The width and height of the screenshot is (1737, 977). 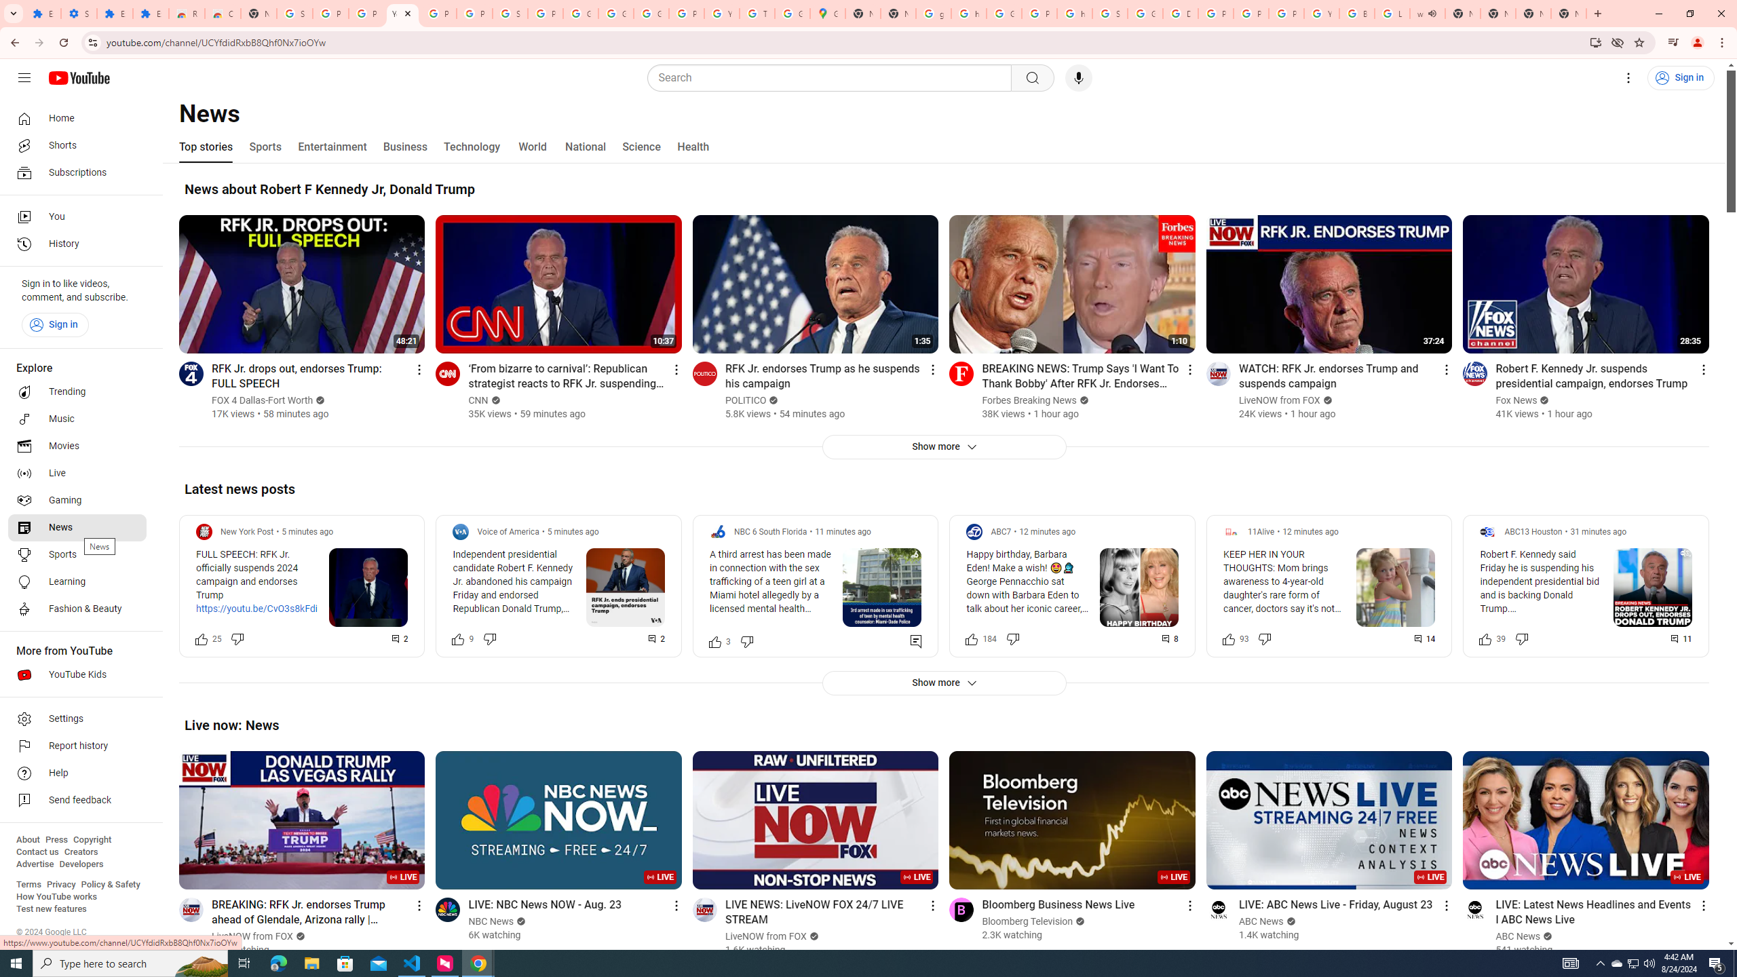 What do you see at coordinates (1519, 936) in the screenshot?
I see `ABC News` at bounding box center [1519, 936].